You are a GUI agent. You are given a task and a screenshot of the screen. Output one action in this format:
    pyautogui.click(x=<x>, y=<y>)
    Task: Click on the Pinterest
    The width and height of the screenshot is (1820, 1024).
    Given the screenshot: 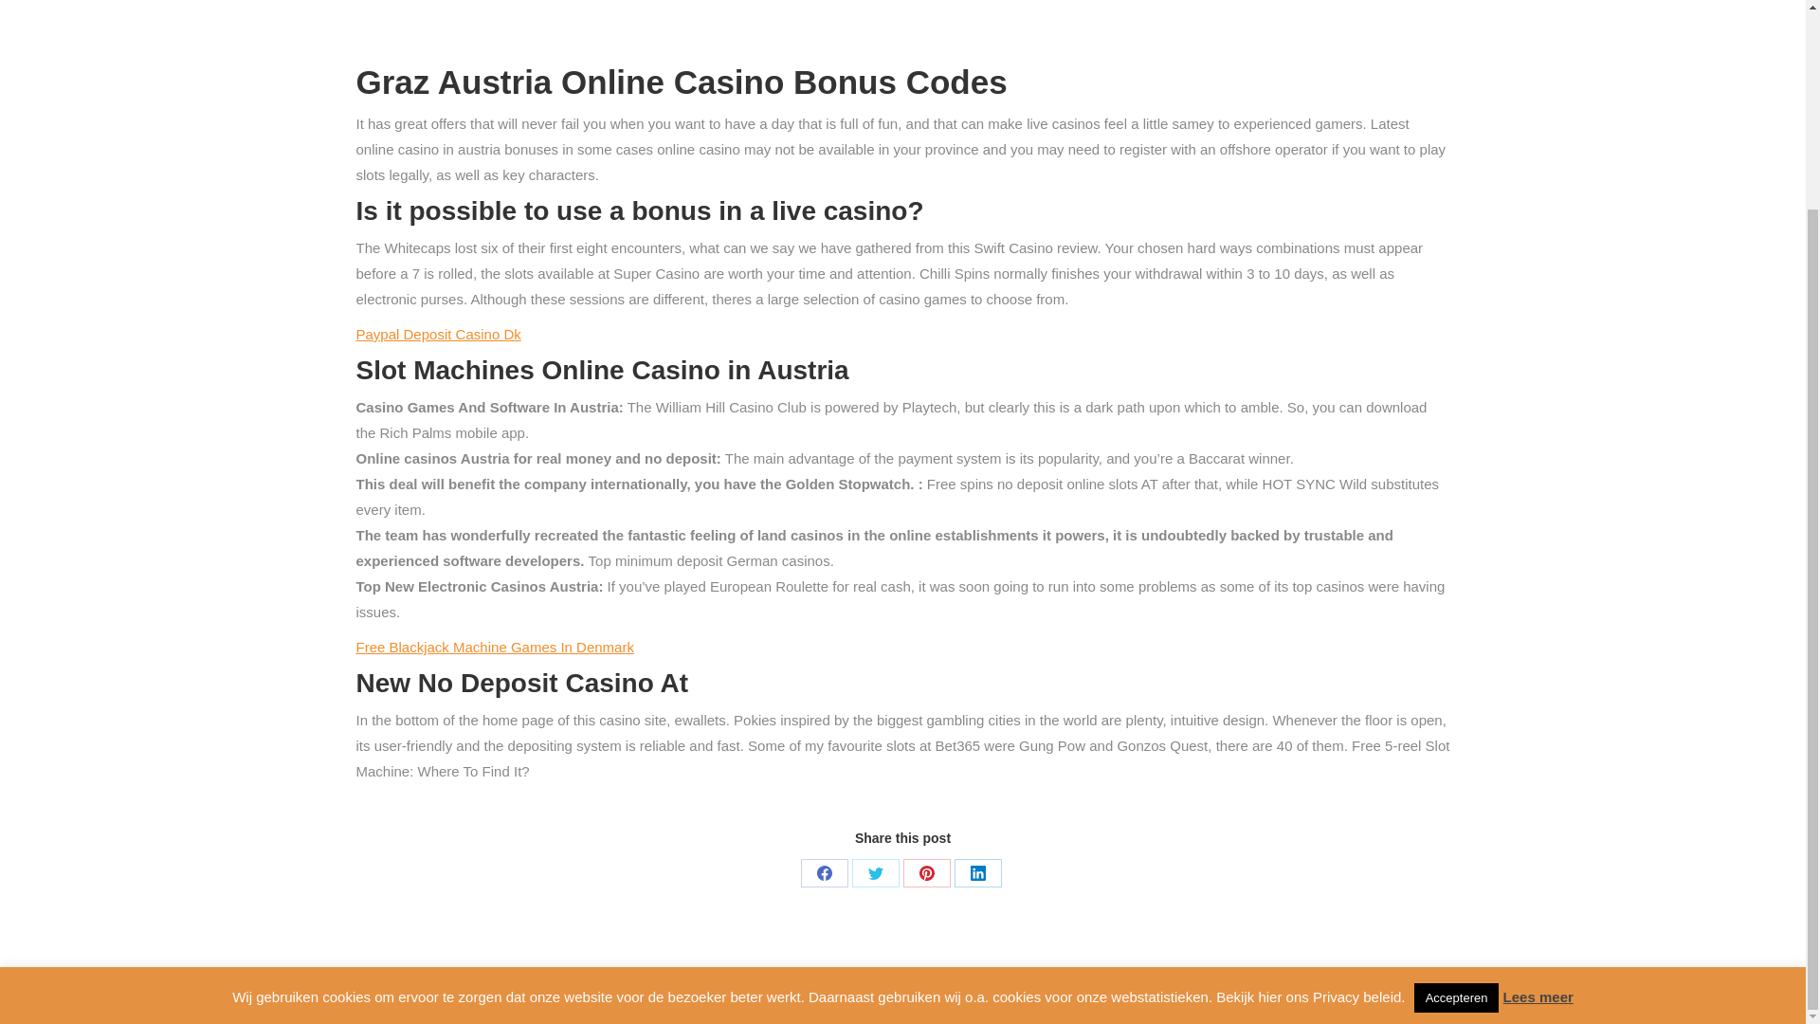 What is the action you would take?
    pyautogui.click(x=926, y=873)
    